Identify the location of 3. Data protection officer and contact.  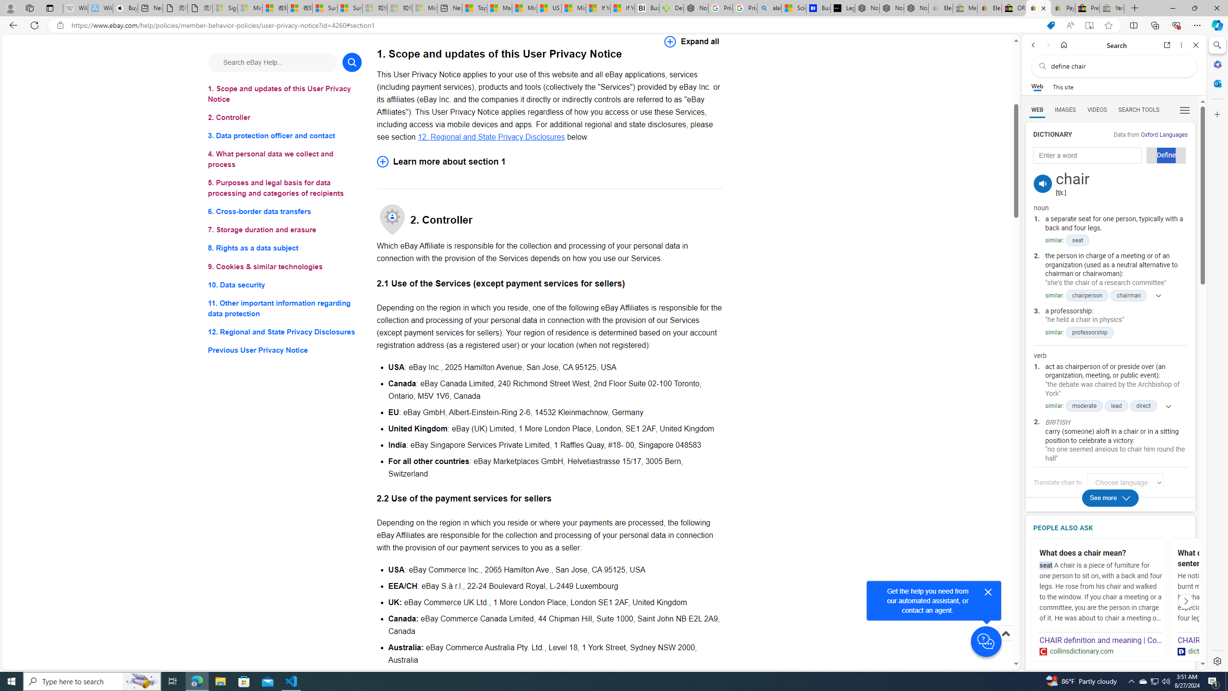
(285, 136).